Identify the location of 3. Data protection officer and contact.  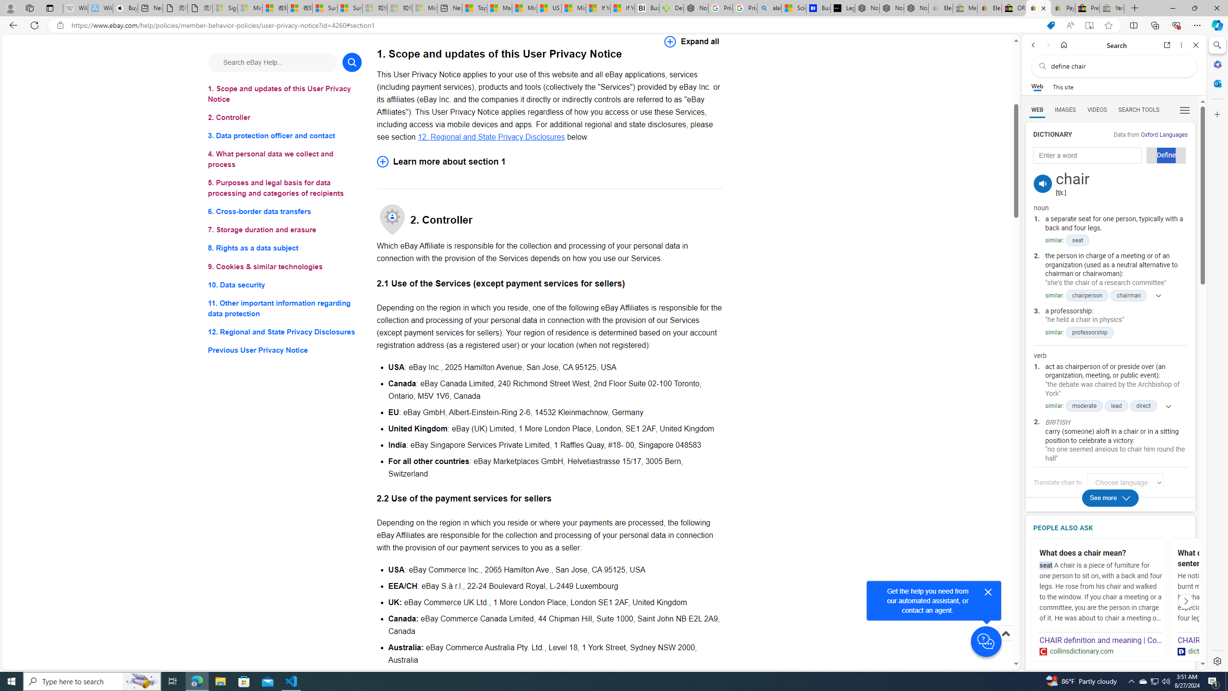
(285, 136).